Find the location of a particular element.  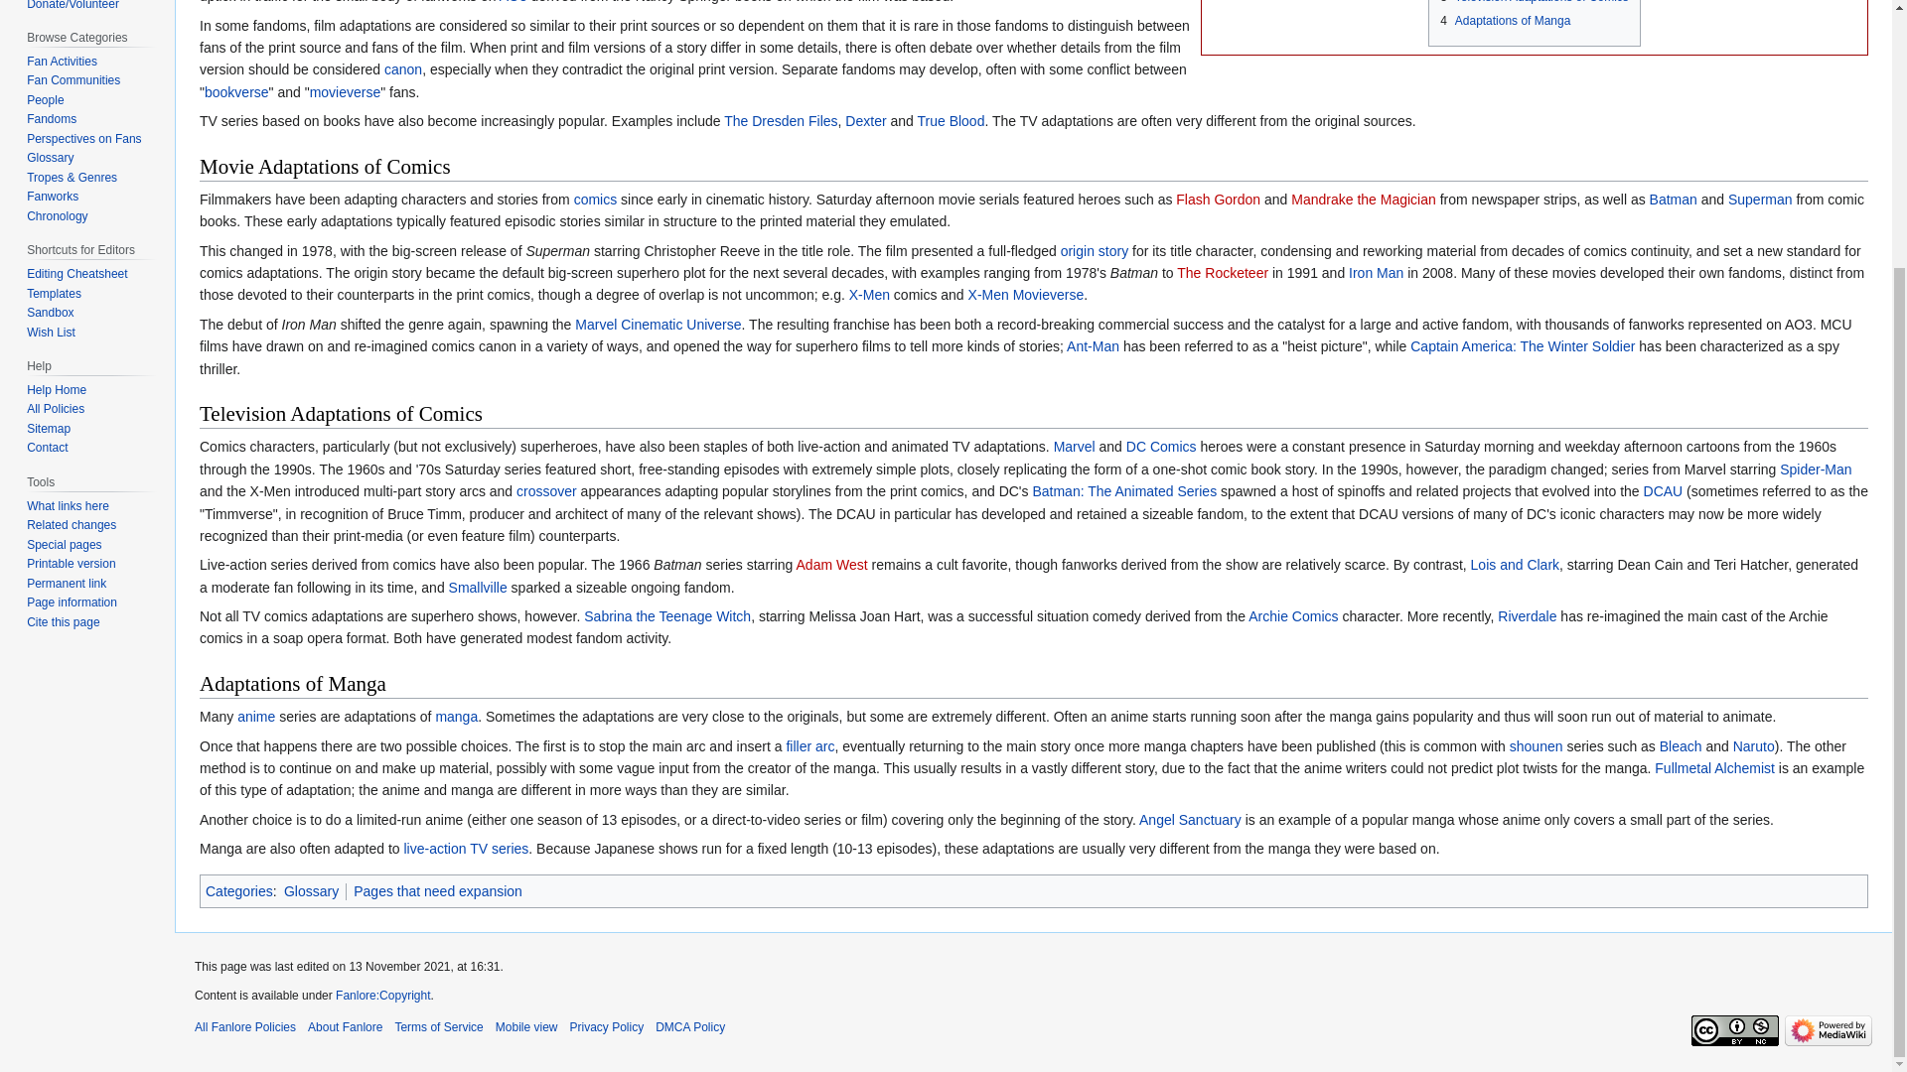

origin story is located at coordinates (1095, 251).